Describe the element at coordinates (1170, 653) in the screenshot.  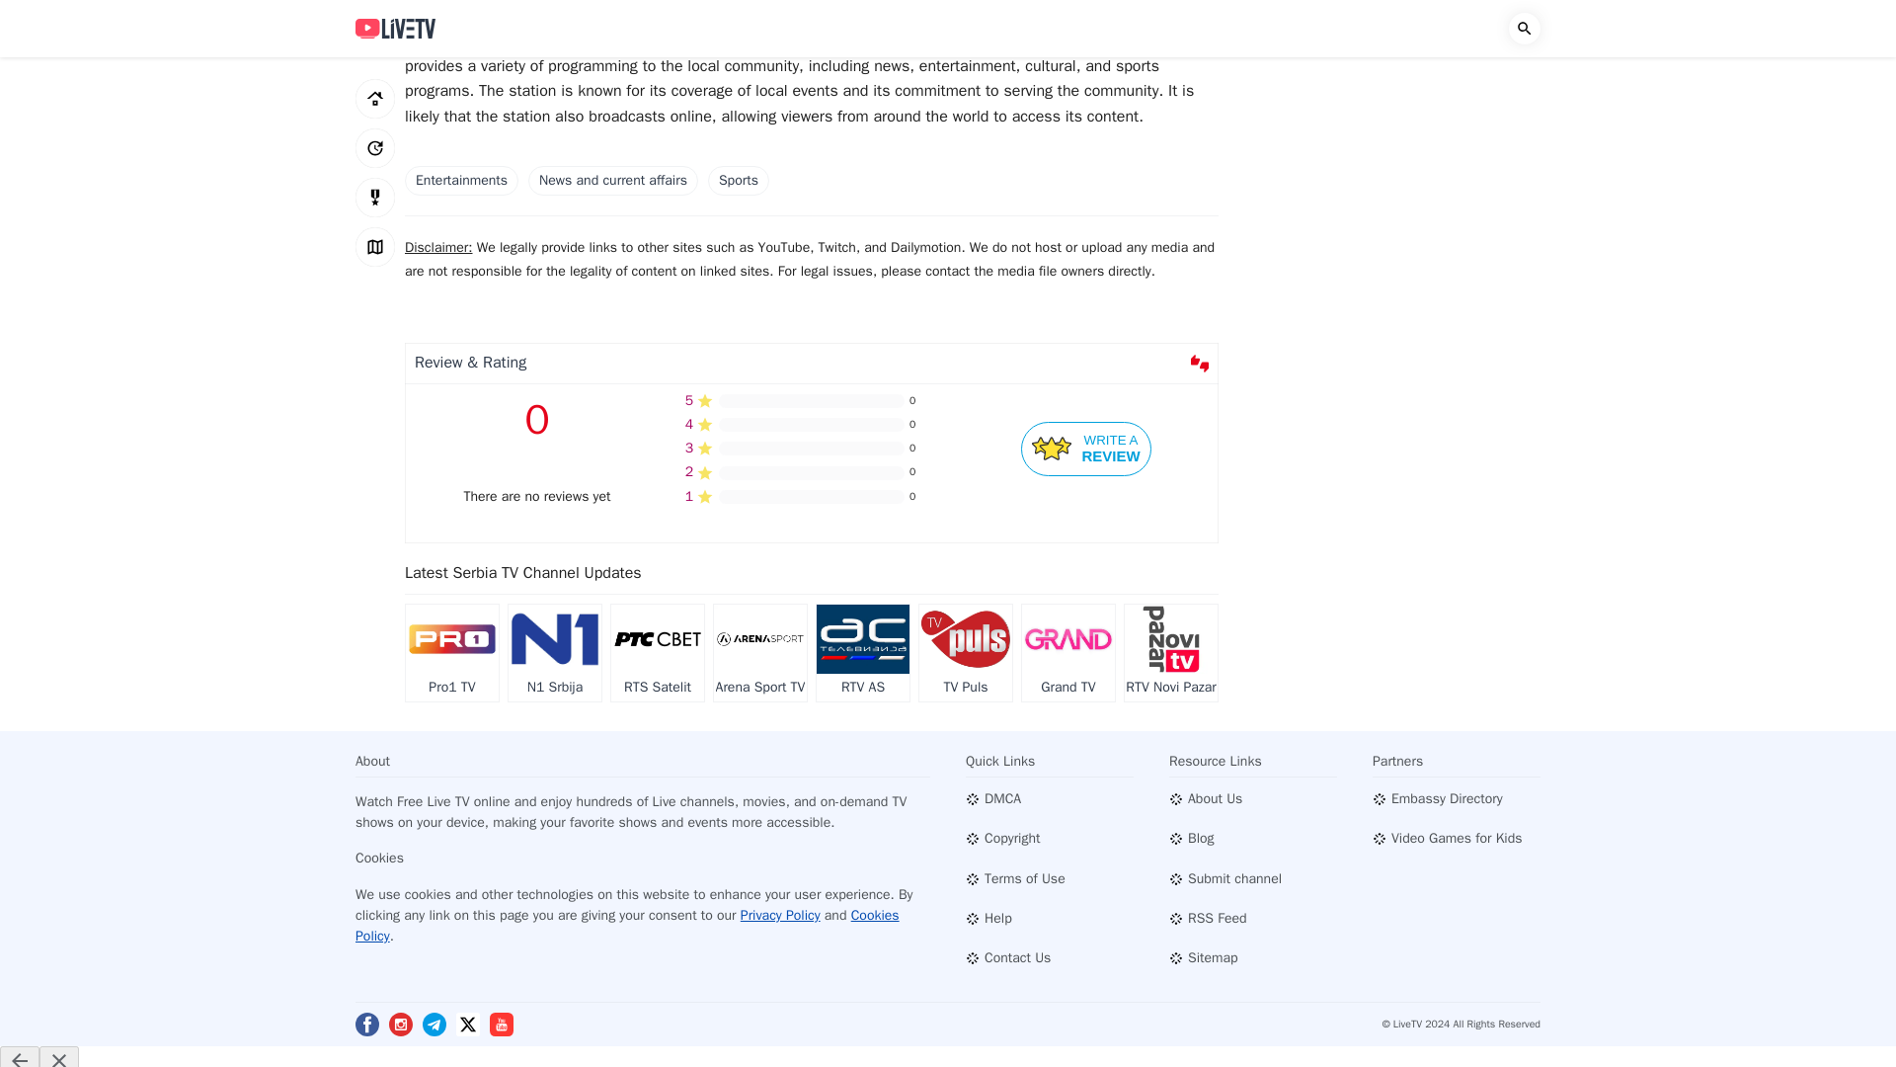
I see `RTS Satelit` at that location.